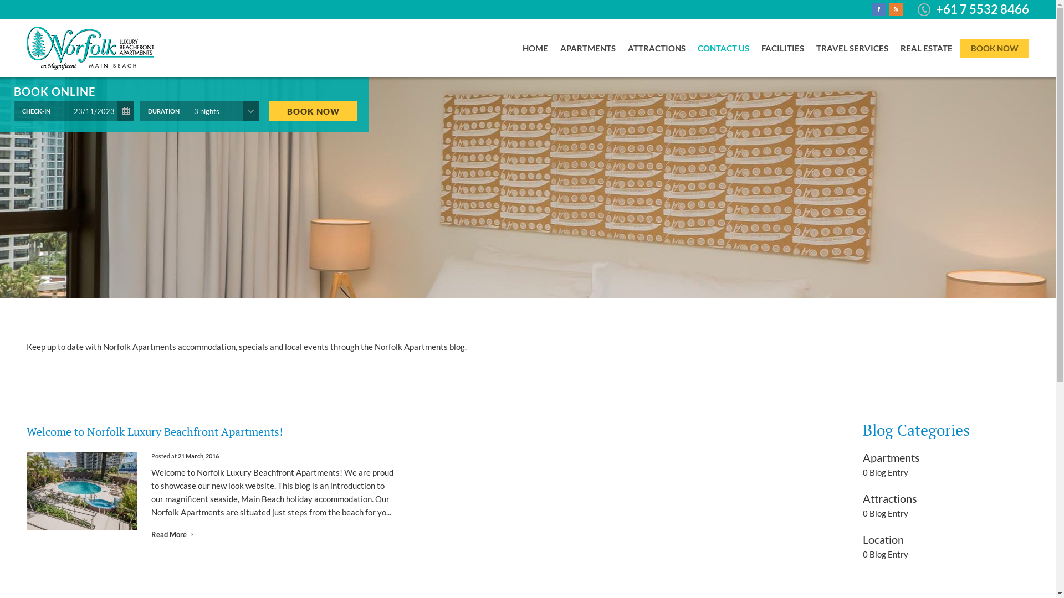  I want to click on Apartments, so click(891, 457).